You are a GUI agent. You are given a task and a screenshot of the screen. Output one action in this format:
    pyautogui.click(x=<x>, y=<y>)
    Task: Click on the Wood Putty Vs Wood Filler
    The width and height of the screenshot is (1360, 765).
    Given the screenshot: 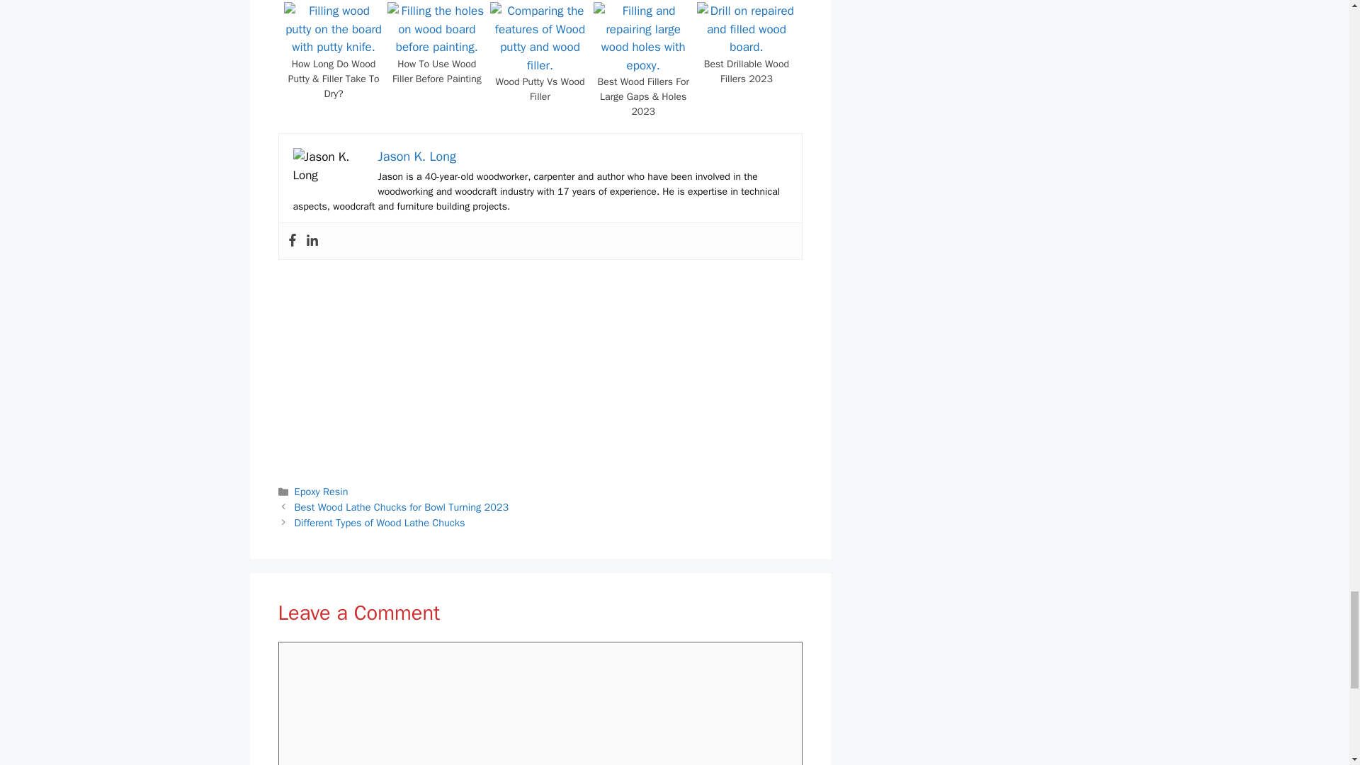 What is the action you would take?
    pyautogui.click(x=540, y=89)
    